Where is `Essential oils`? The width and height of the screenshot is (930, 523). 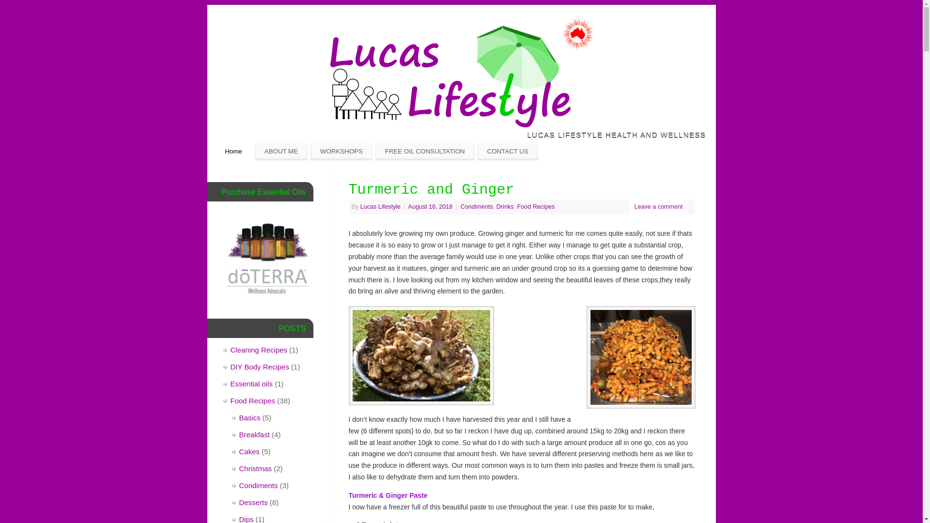 Essential oils is located at coordinates (252, 384).